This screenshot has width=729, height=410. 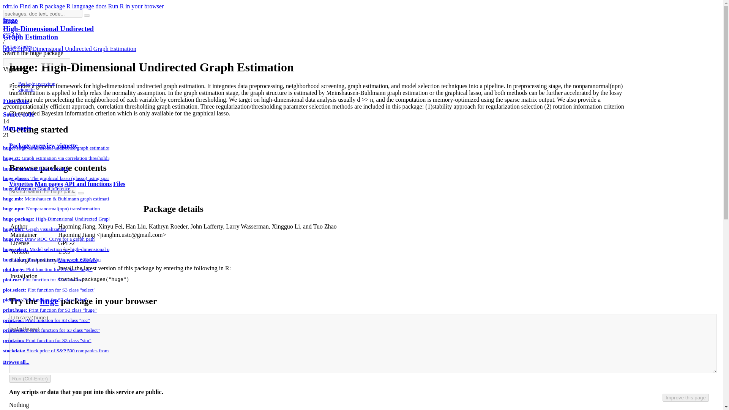 What do you see at coordinates (43, 6) in the screenshot?
I see `Find an R package` at bounding box center [43, 6].